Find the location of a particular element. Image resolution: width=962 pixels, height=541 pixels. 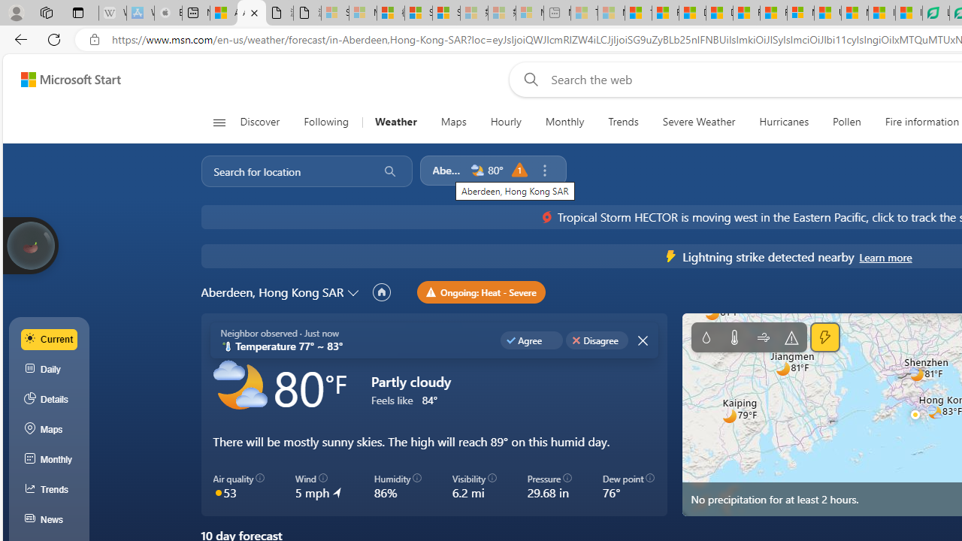

Marine life - MSN - Sleeping is located at coordinates (611, 14).